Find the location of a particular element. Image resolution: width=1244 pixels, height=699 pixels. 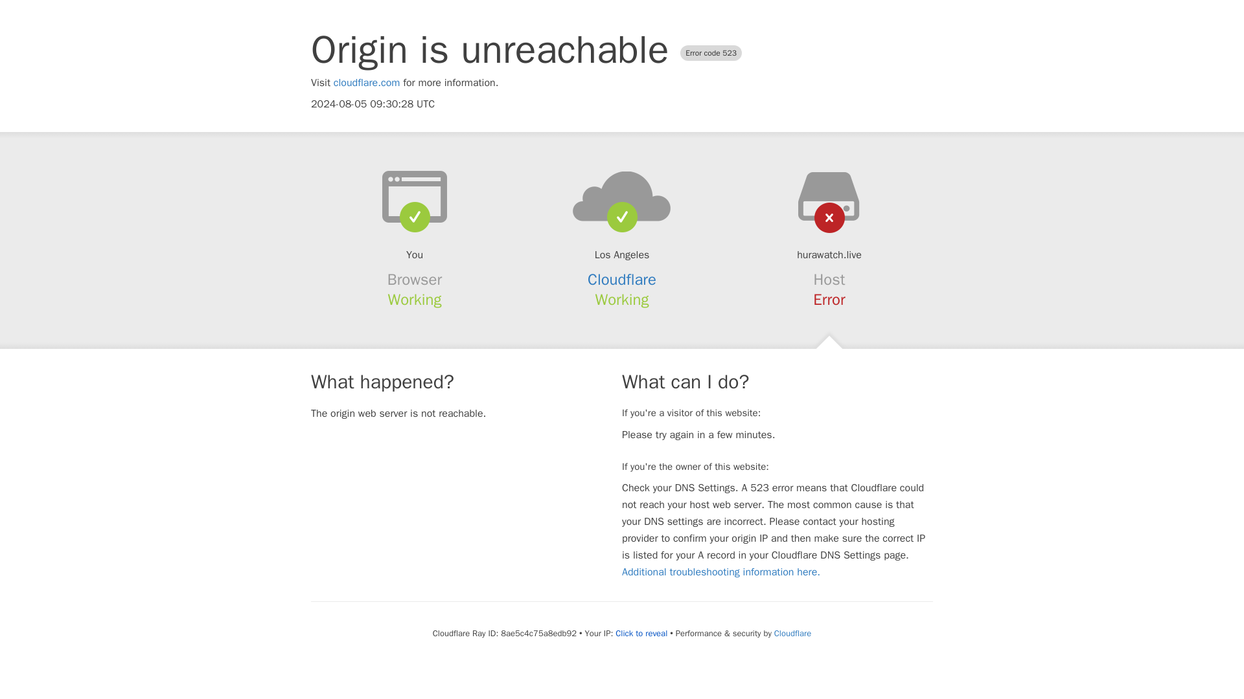

Cloudflare is located at coordinates (622, 280).